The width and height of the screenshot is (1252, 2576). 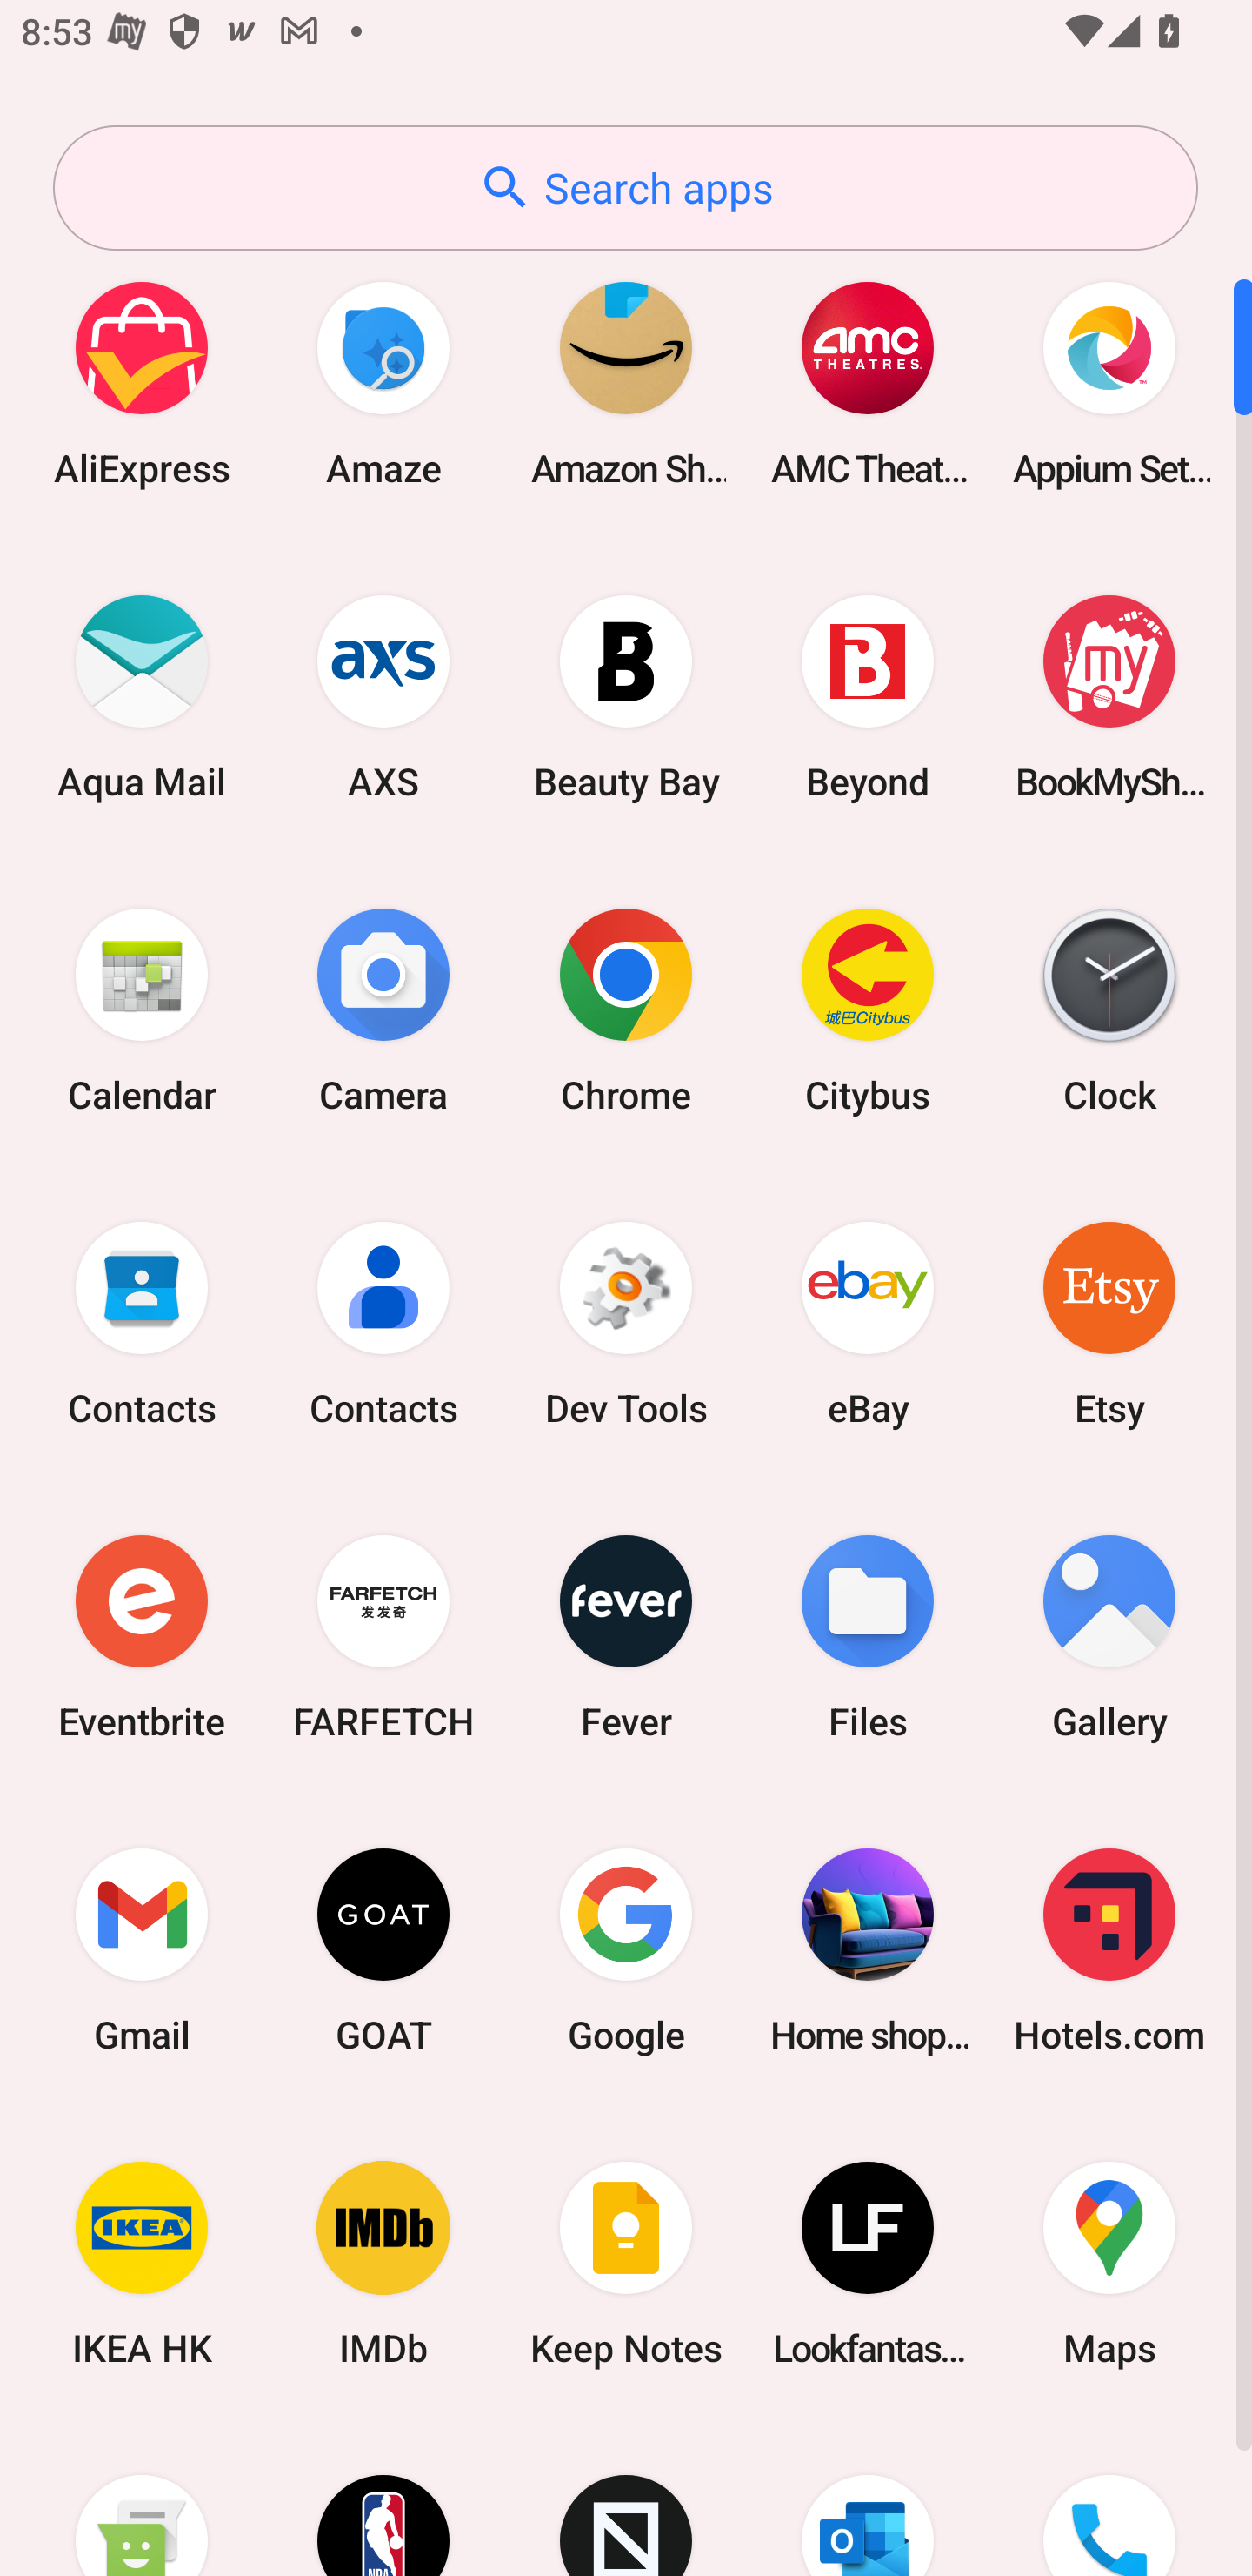 I want to click on Keep Notes, so click(x=626, y=2264).